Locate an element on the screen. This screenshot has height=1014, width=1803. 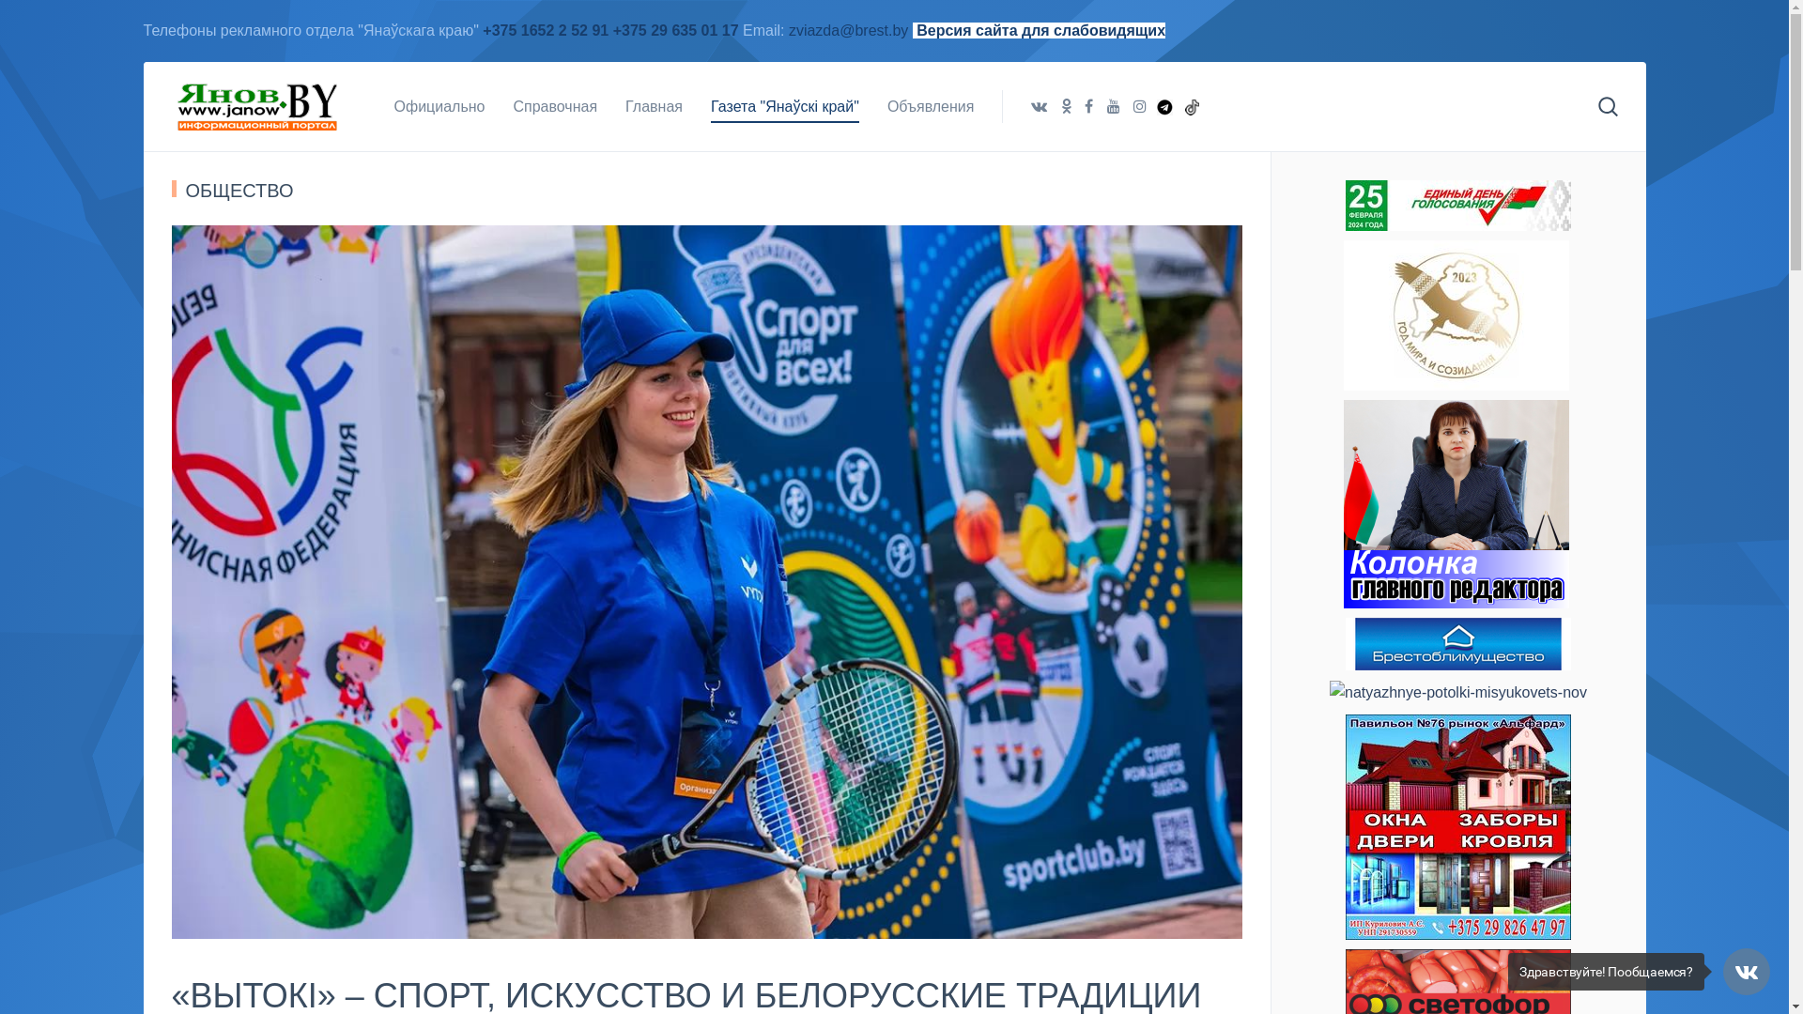
zviazda@brest.by is located at coordinates (851, 30).